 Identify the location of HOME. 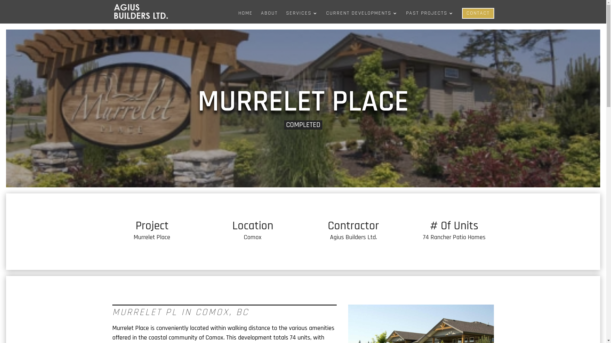
(245, 17).